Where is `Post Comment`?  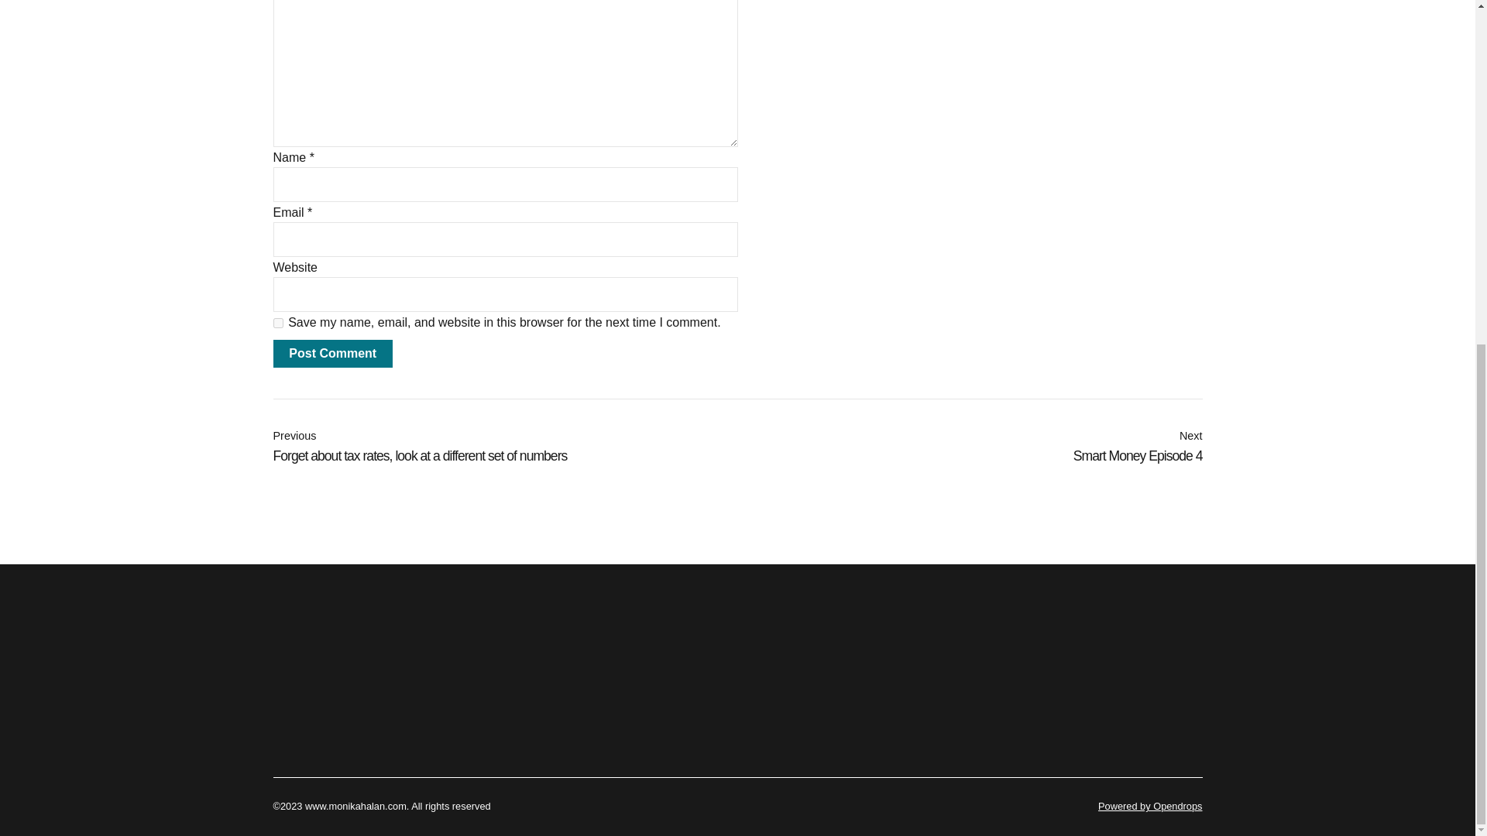 Post Comment is located at coordinates (277, 324).